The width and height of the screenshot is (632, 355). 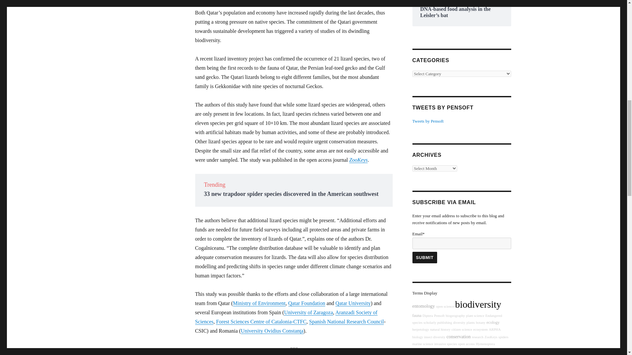 What do you see at coordinates (445, 306) in the screenshot?
I see `35 topics` at bounding box center [445, 306].